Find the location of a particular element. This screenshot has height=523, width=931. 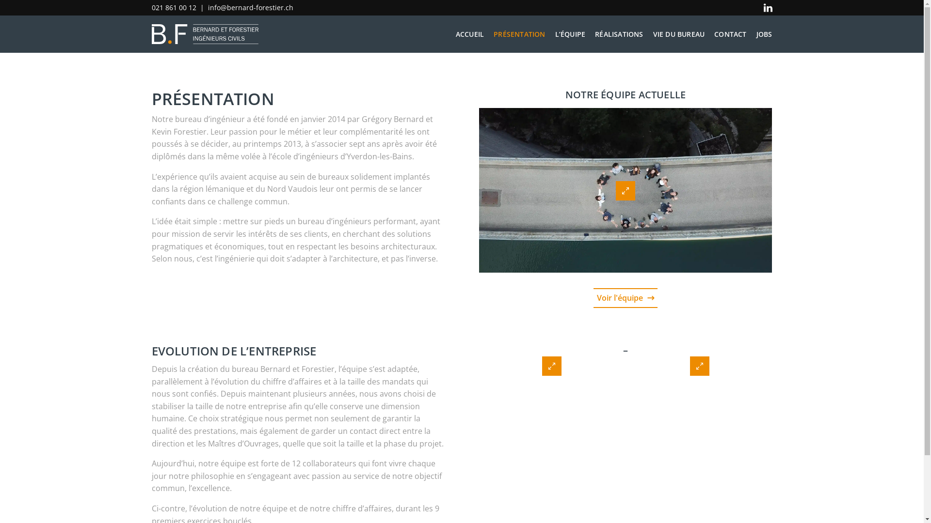

ACCUEIL is located at coordinates (470, 34).